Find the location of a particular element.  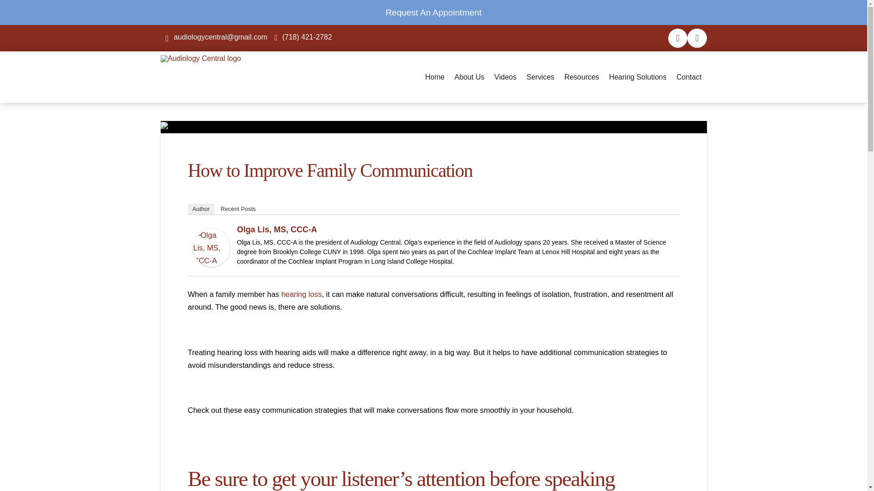

Olga Lis, MS, CCC-A is located at coordinates (277, 229).